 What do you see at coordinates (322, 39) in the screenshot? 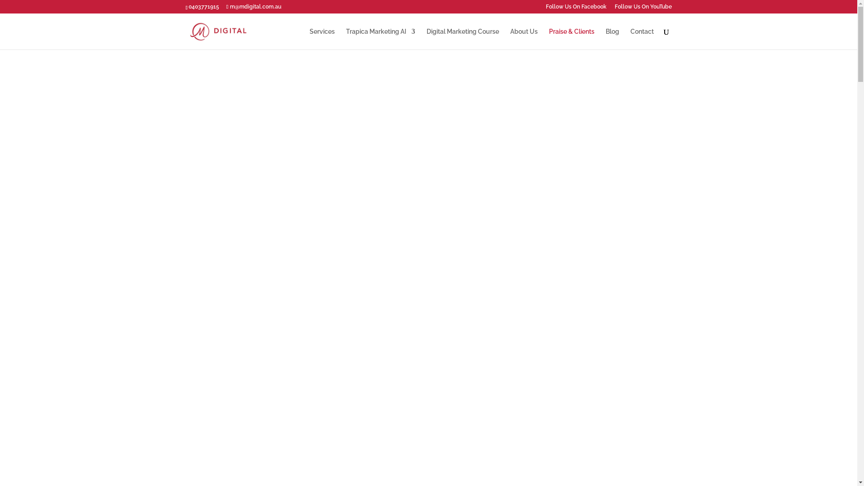
I see `Services` at bounding box center [322, 39].